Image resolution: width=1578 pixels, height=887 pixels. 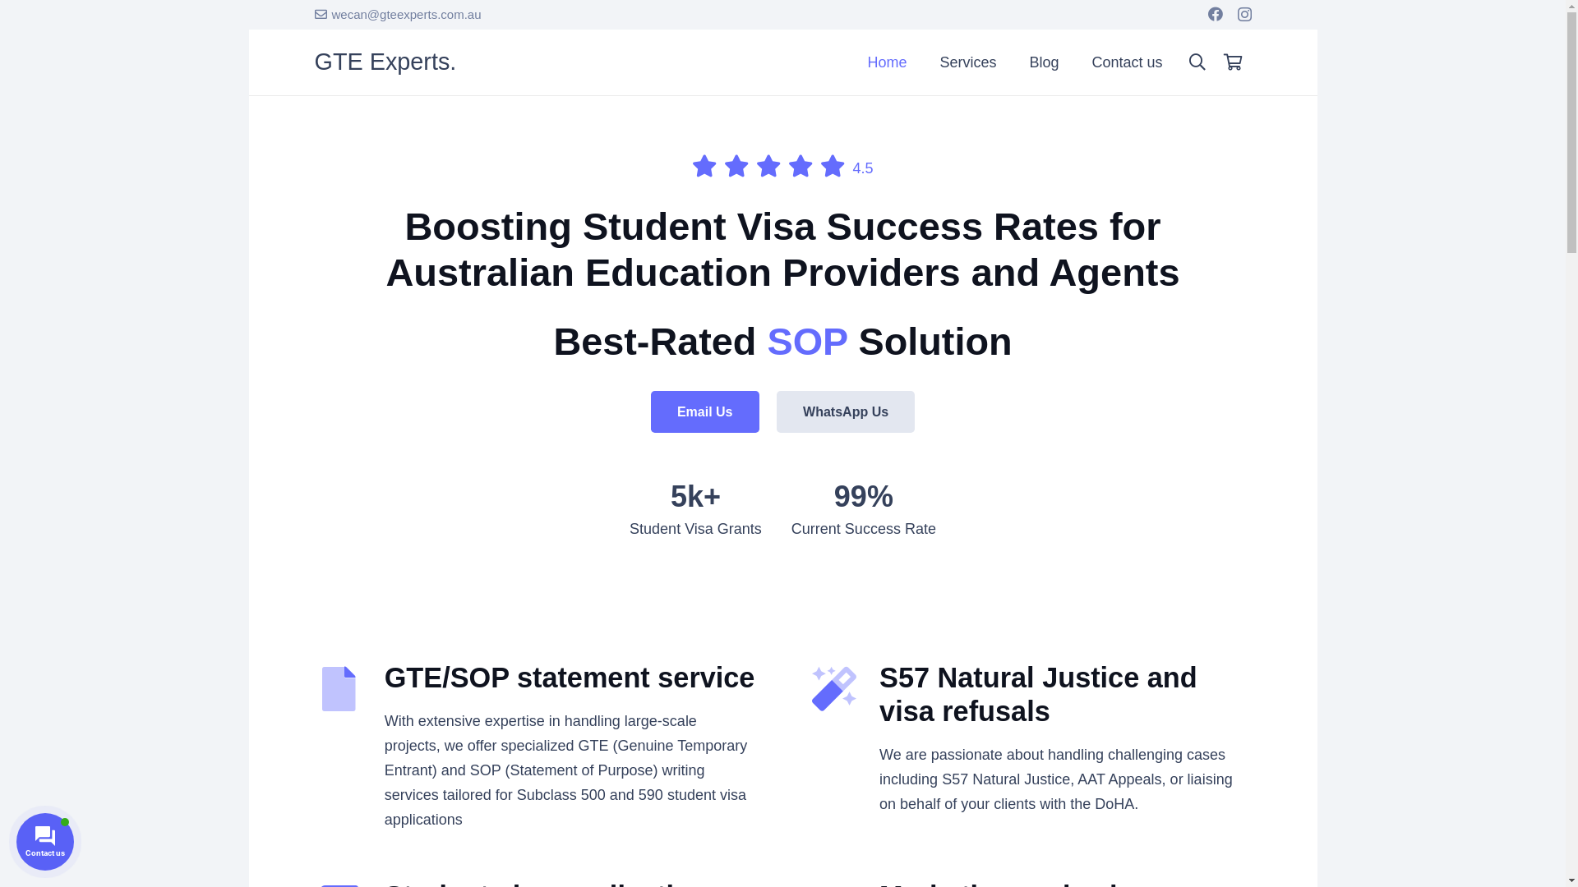 What do you see at coordinates (1216, 14) in the screenshot?
I see `Facebook` at bounding box center [1216, 14].